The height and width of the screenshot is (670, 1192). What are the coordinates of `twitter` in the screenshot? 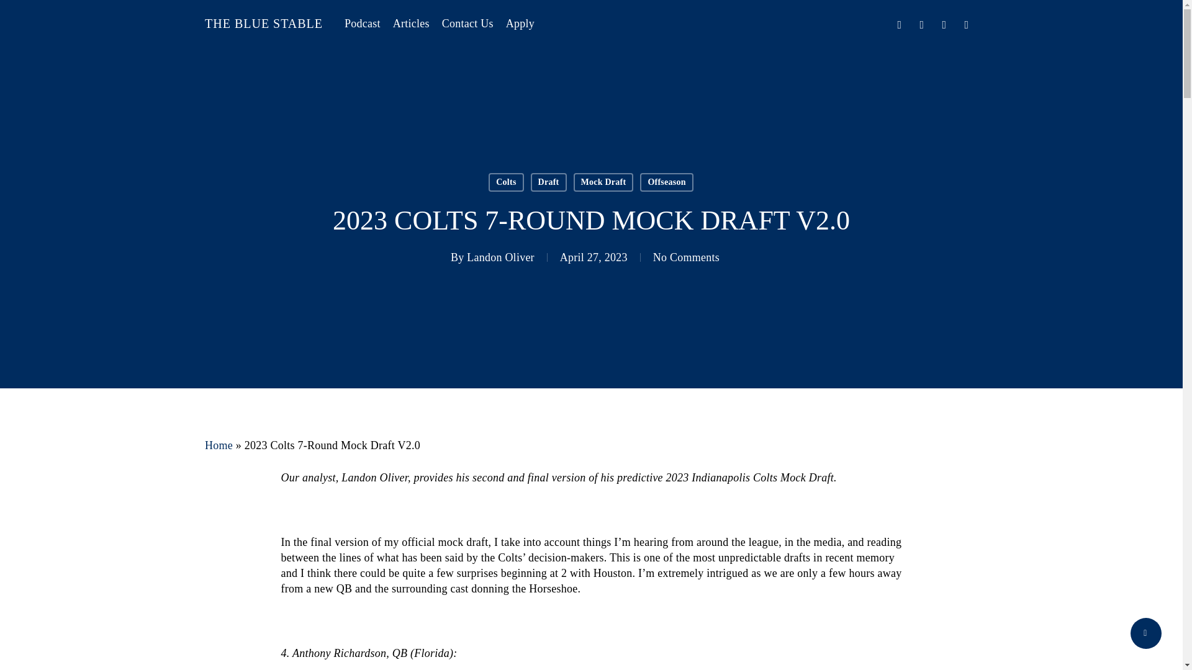 It's located at (899, 23).